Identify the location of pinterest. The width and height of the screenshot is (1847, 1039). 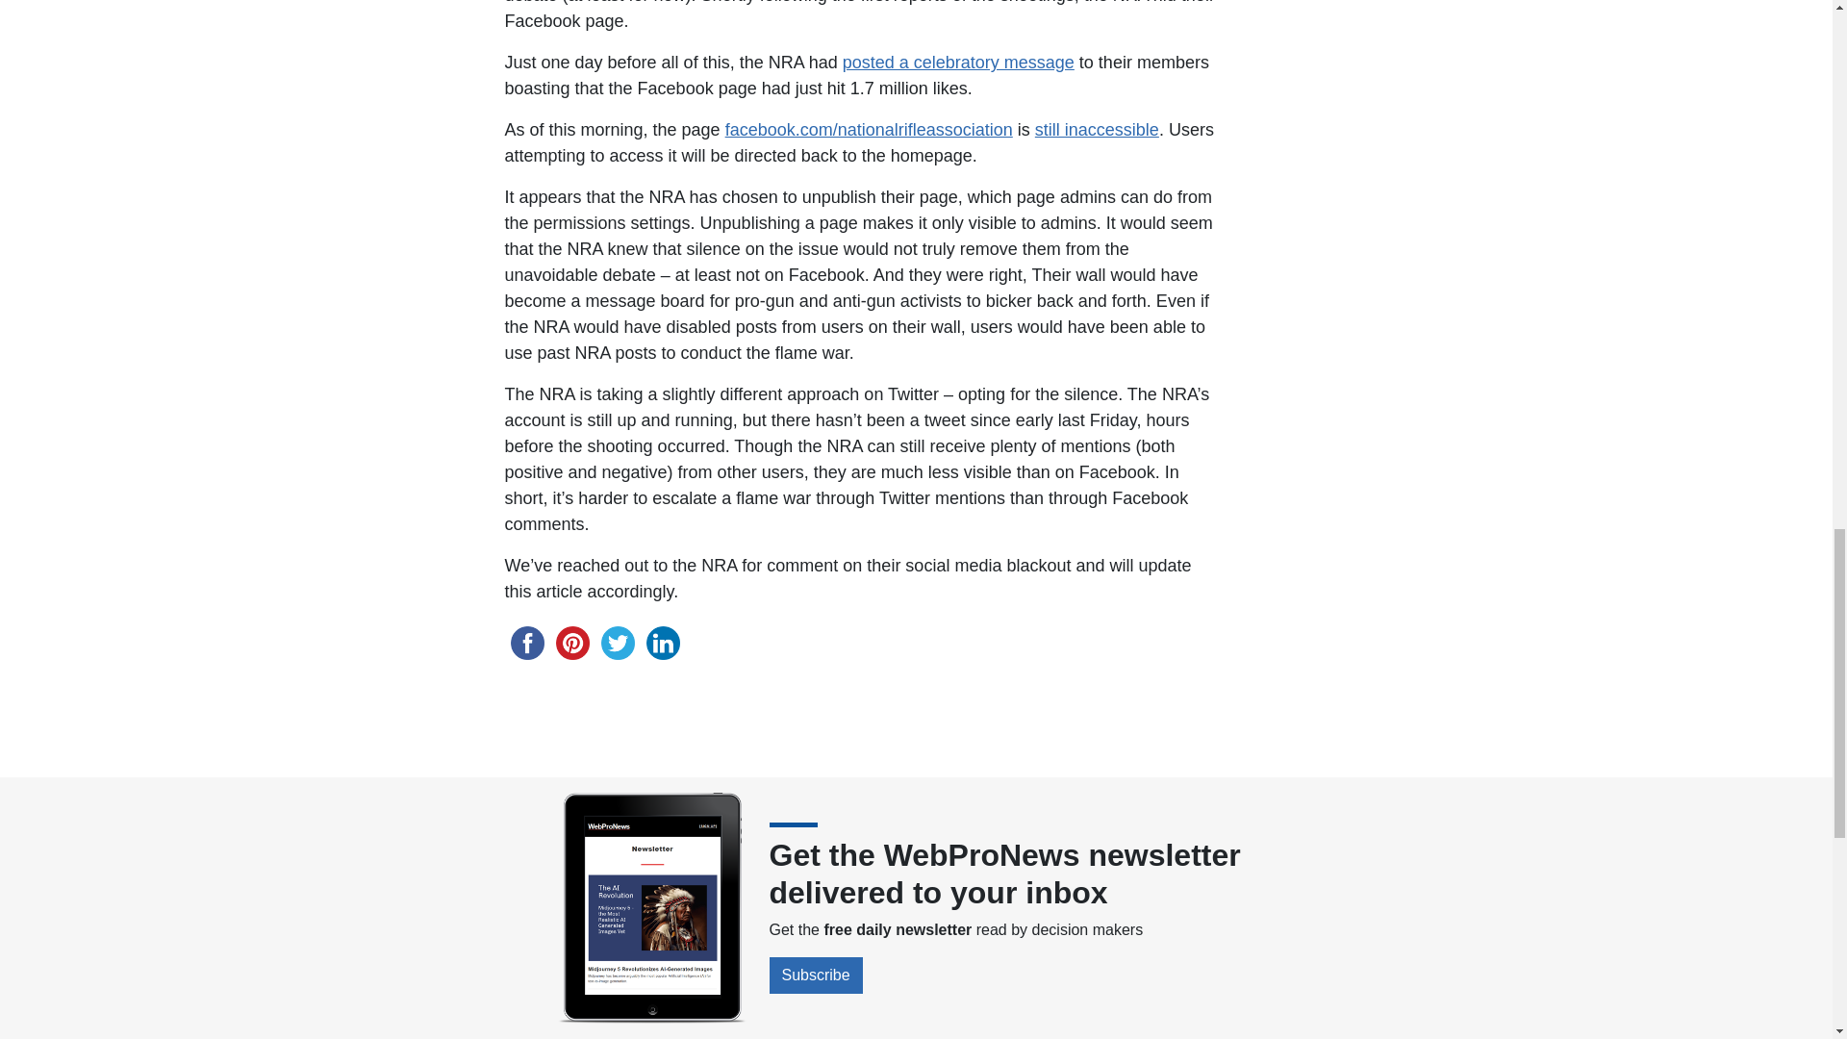
(572, 643).